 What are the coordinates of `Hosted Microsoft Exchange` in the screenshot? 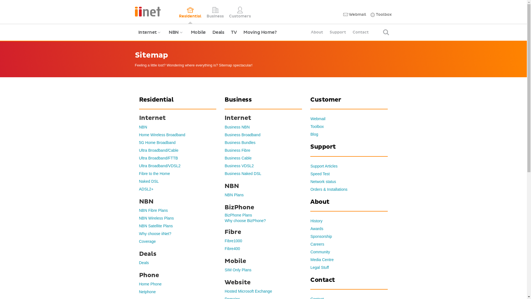 It's located at (248, 291).